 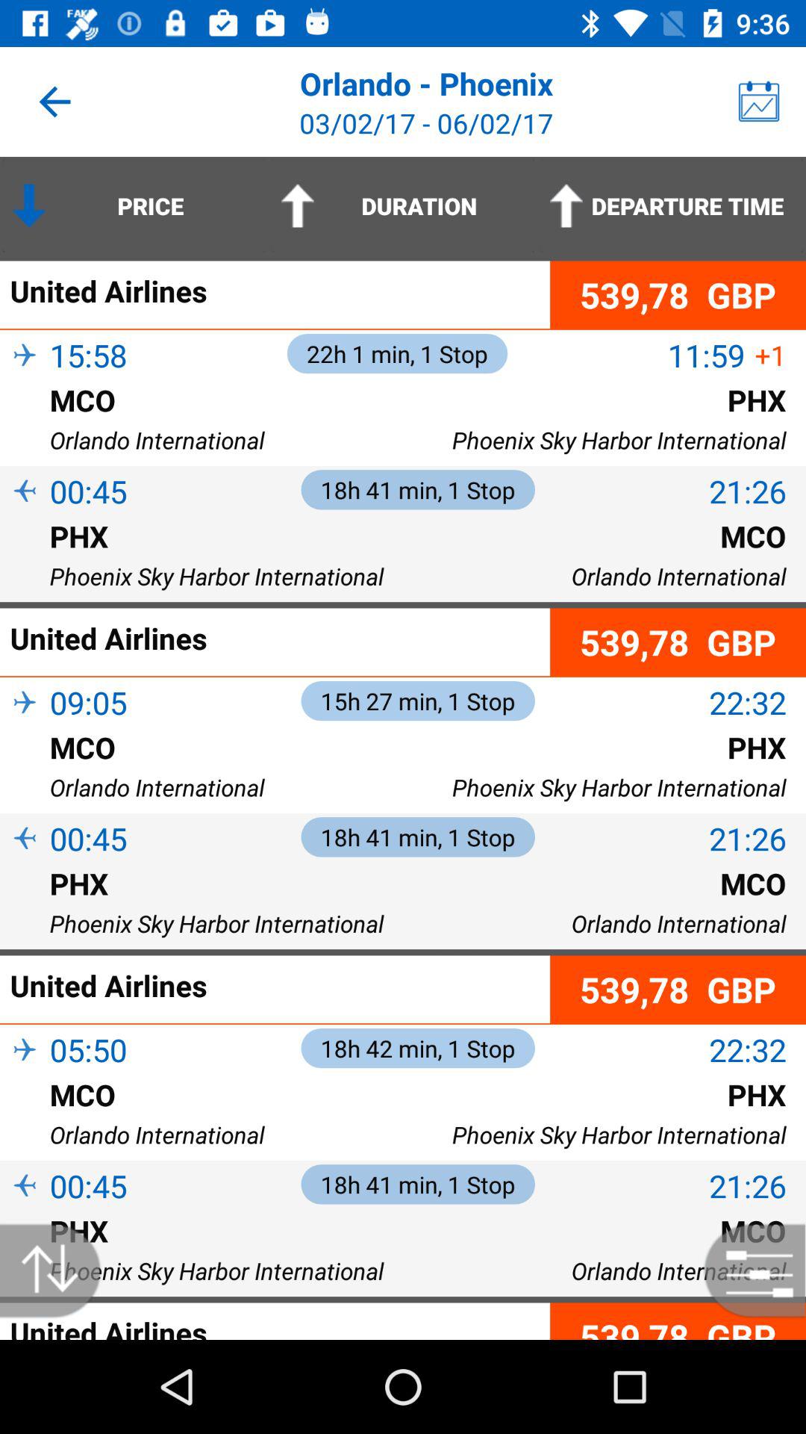 I want to click on launch item next to 15:58 item, so click(x=25, y=381).